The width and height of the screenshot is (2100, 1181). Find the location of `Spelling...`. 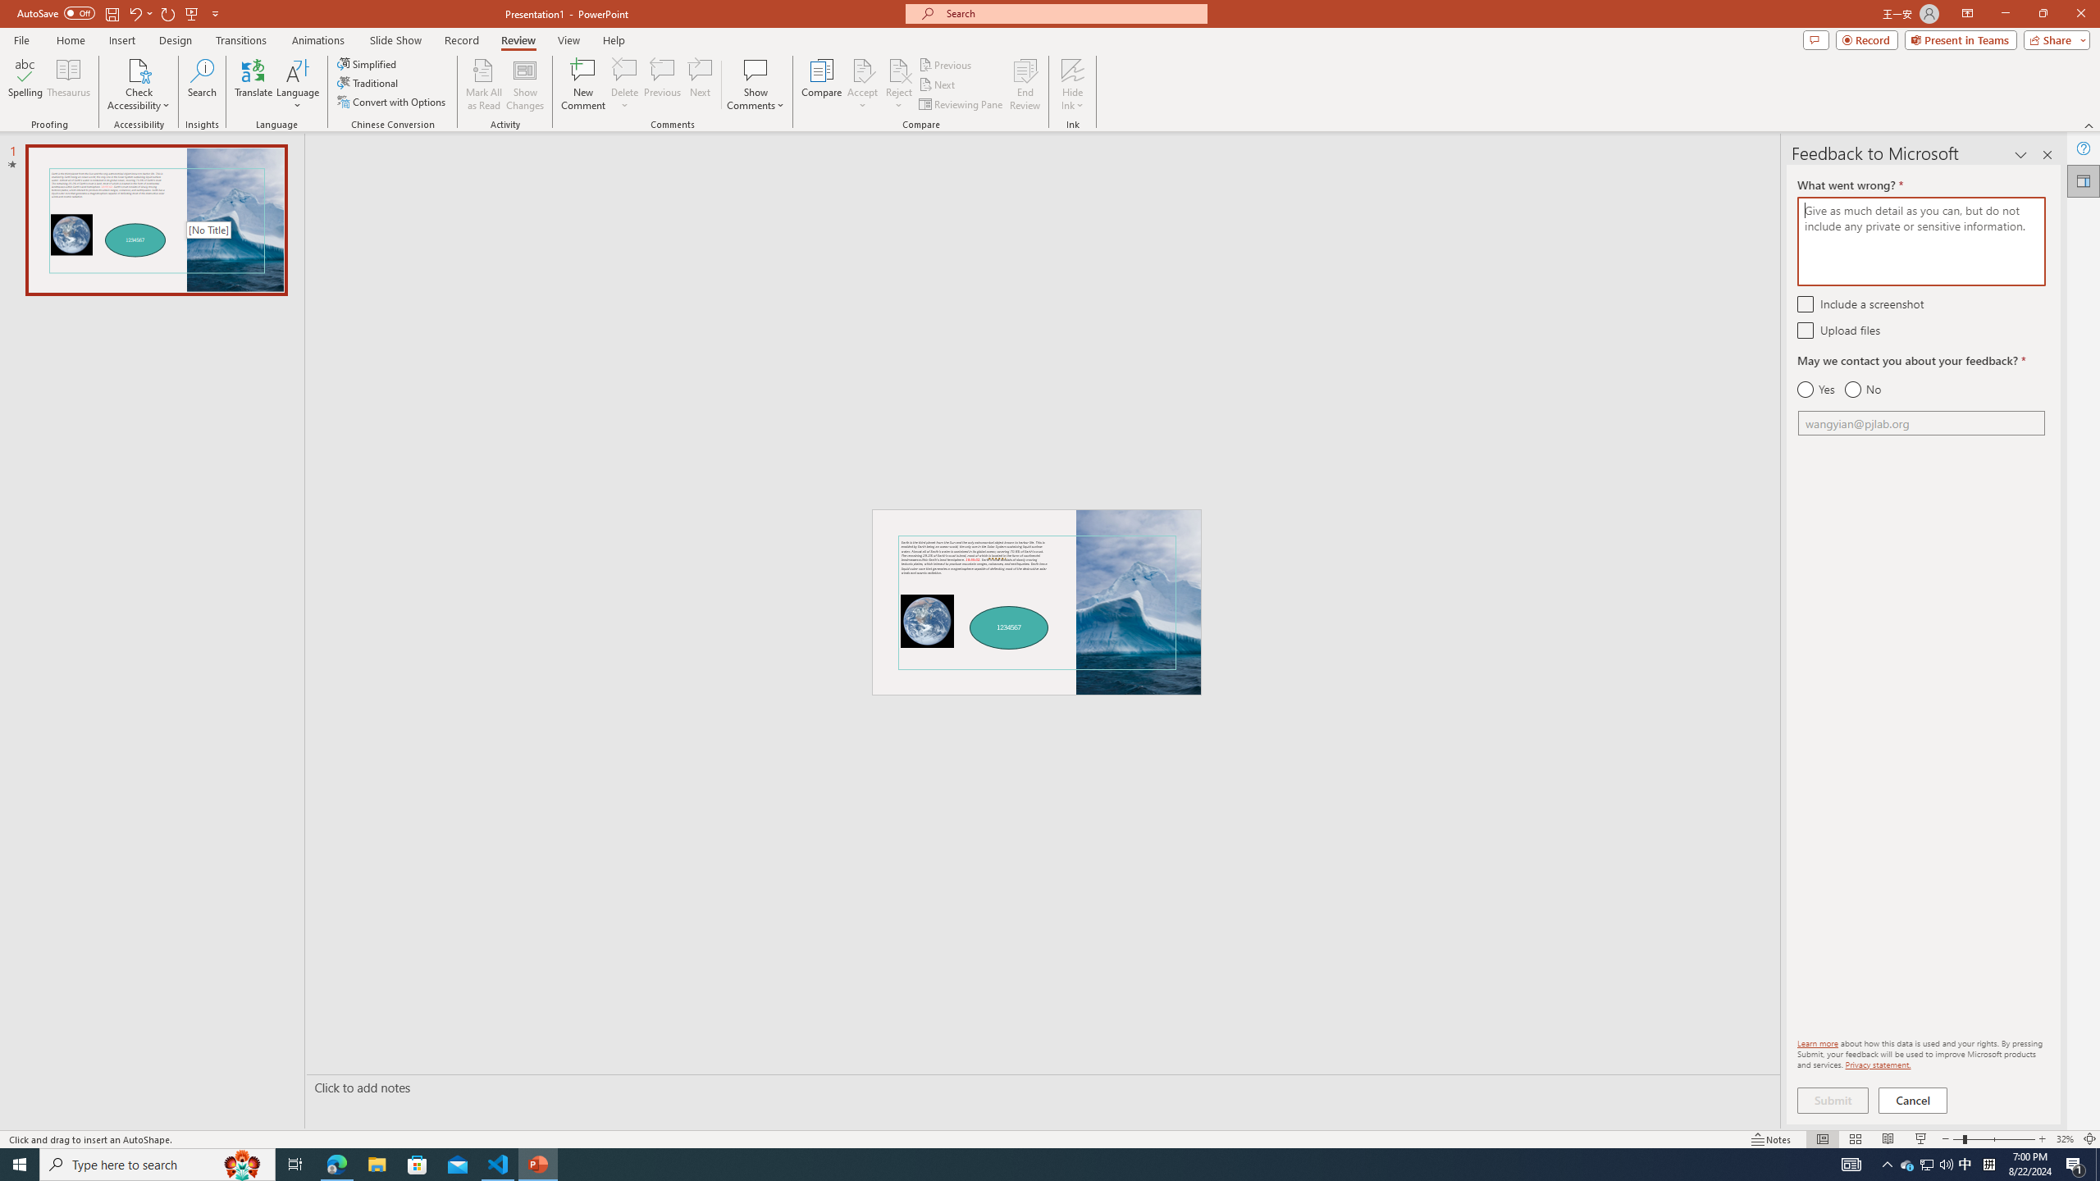

Spelling... is located at coordinates (25, 84).